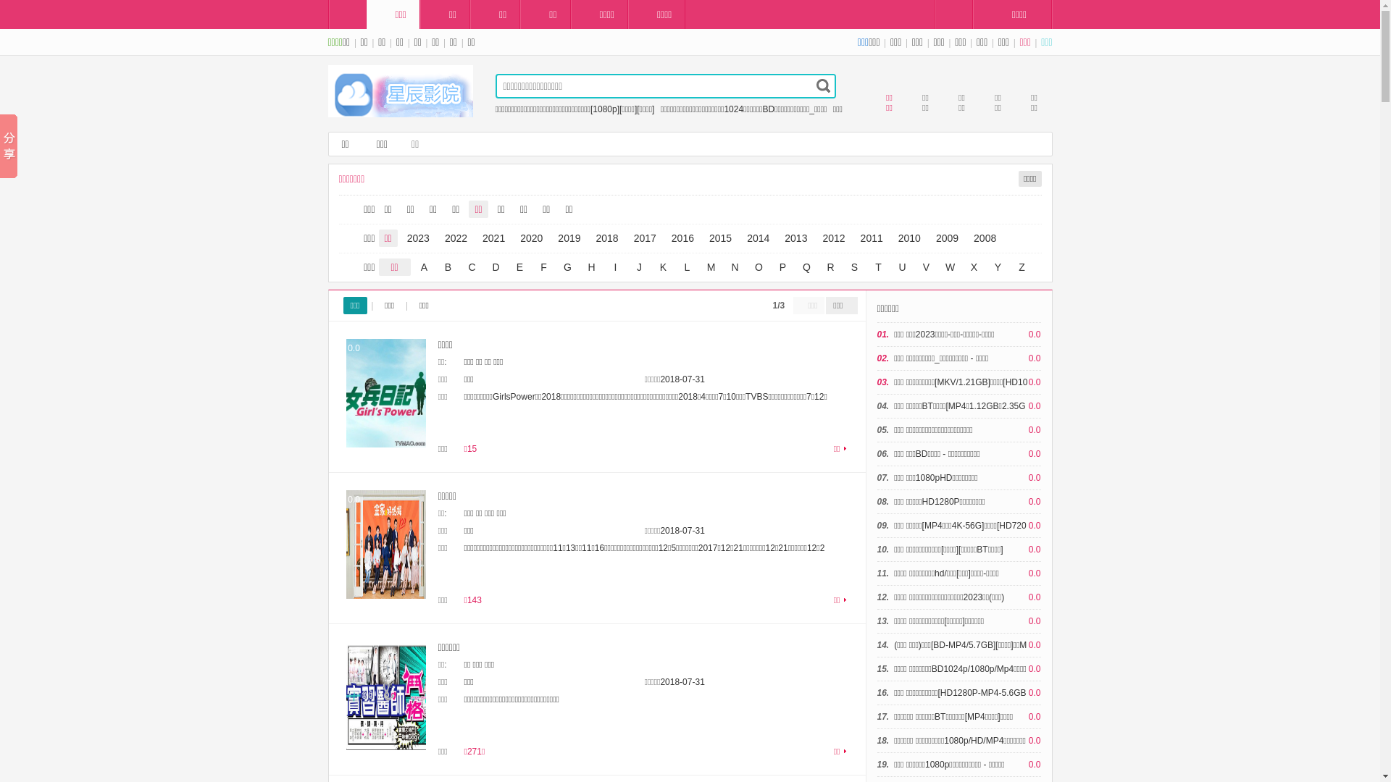 This screenshot has width=1391, height=782. Describe the element at coordinates (386, 393) in the screenshot. I see `0.0` at that location.